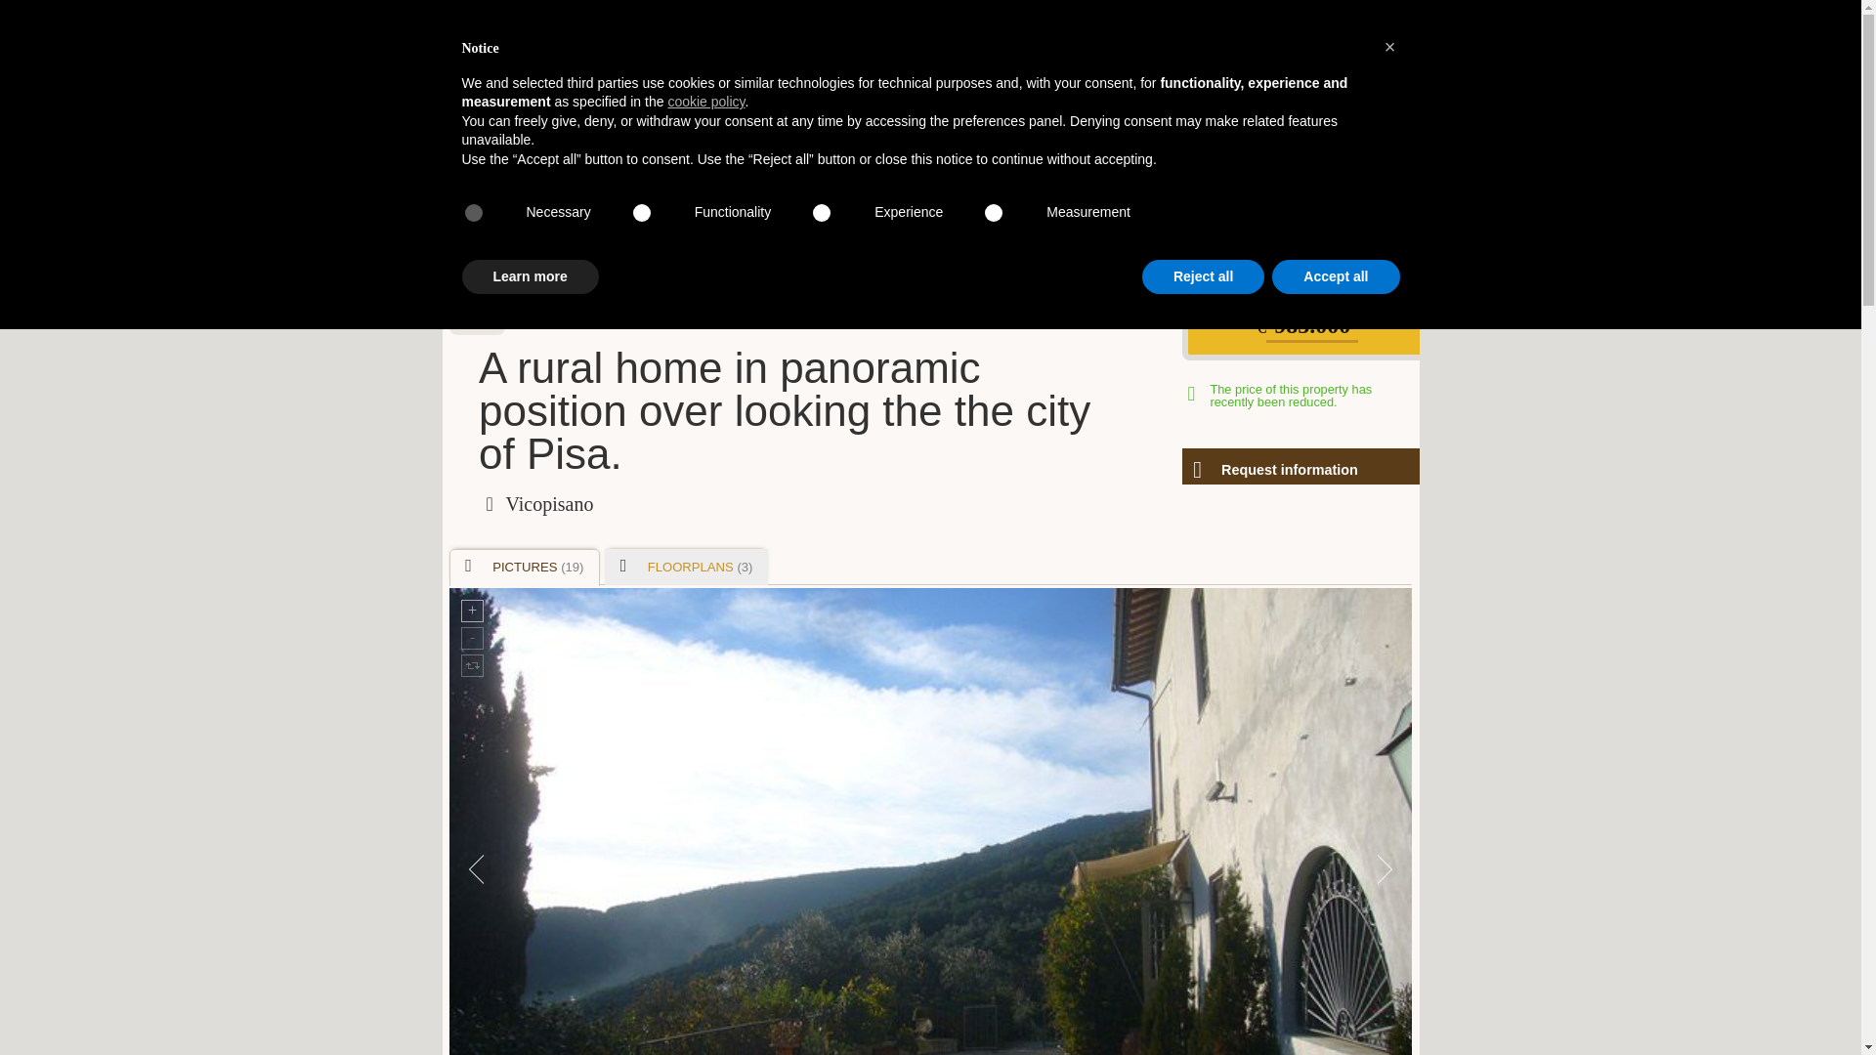  I want to click on false, so click(833, 213).